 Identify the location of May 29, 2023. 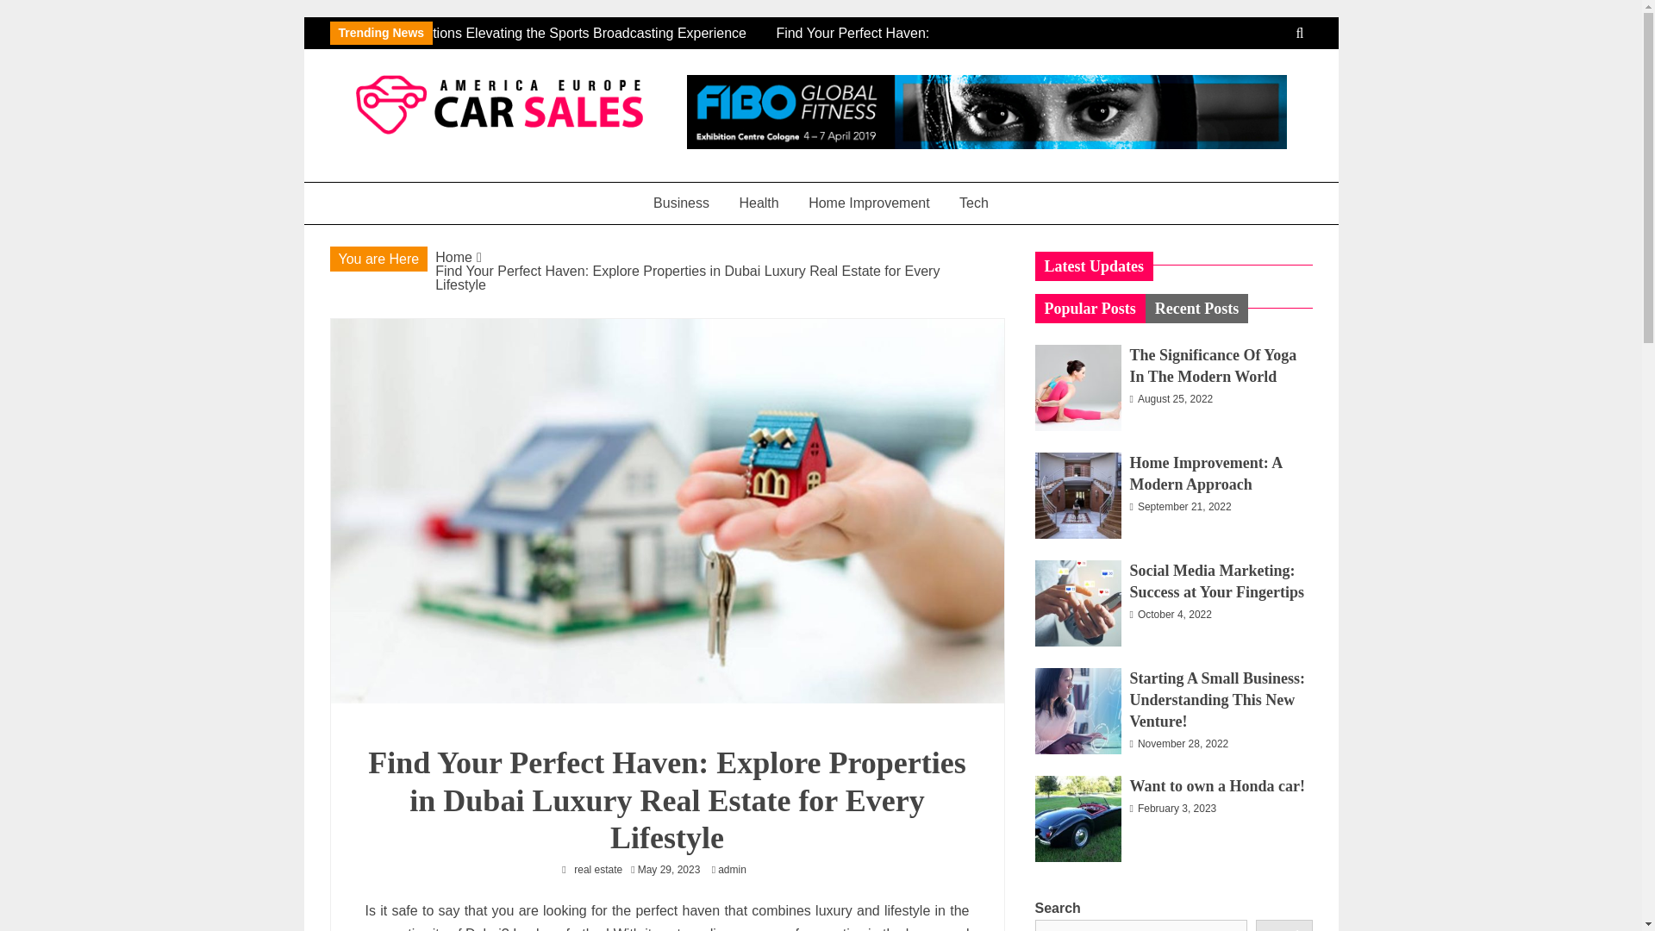
(669, 870).